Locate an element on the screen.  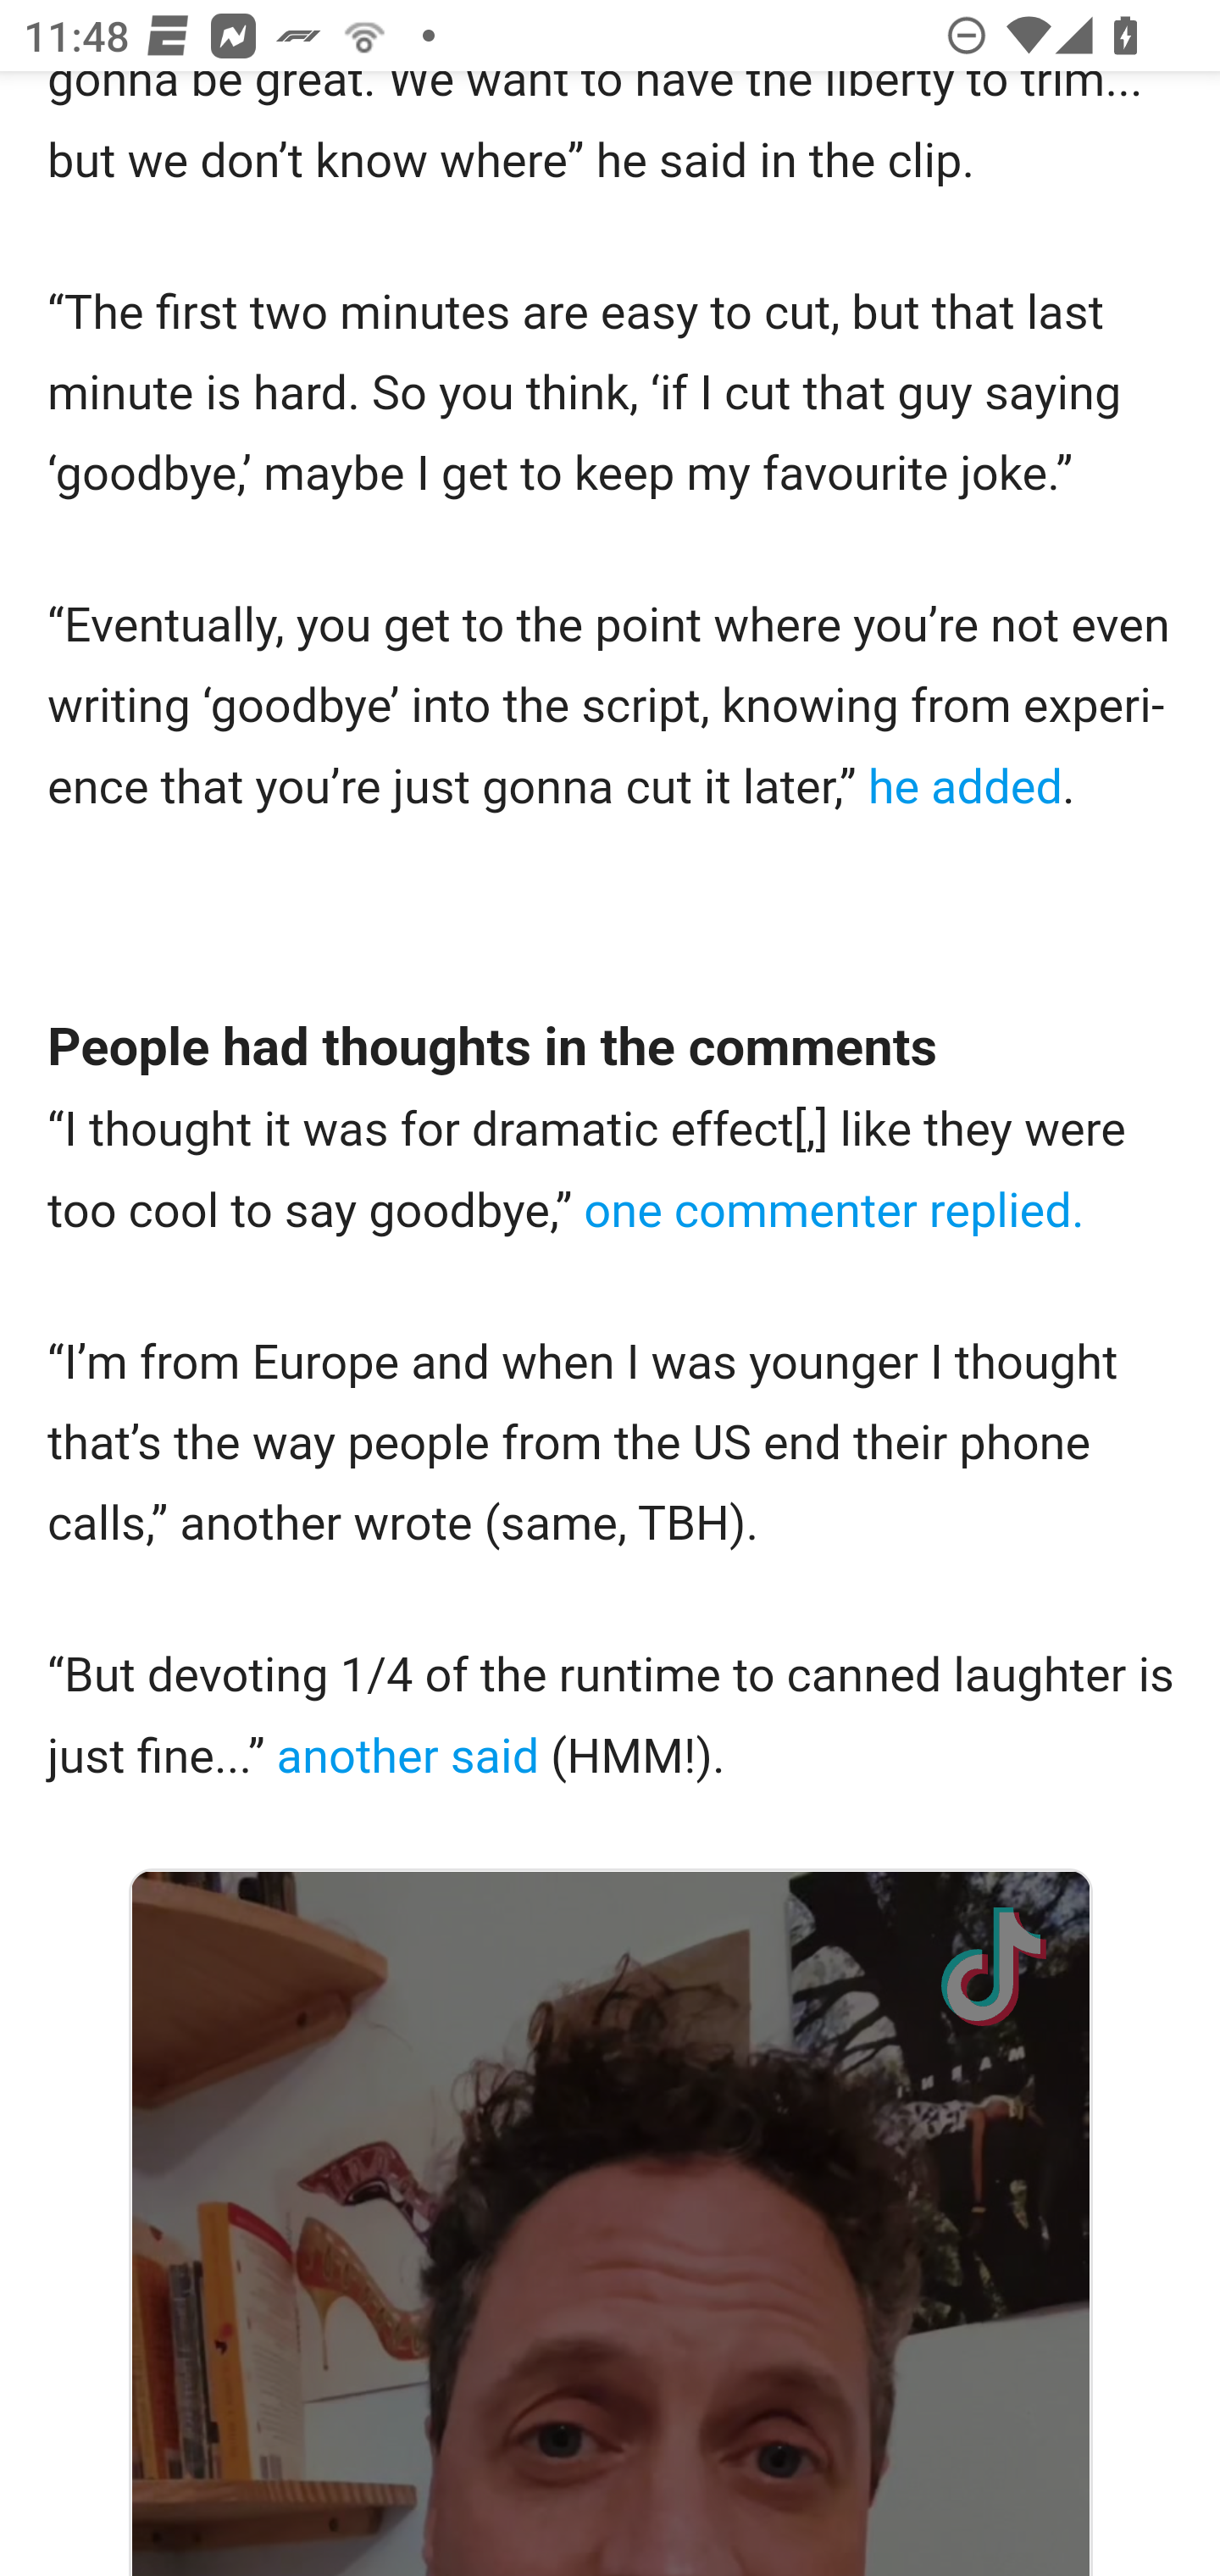
?referer_url=www.huffingtonpost.co is located at coordinates (995, 1968).